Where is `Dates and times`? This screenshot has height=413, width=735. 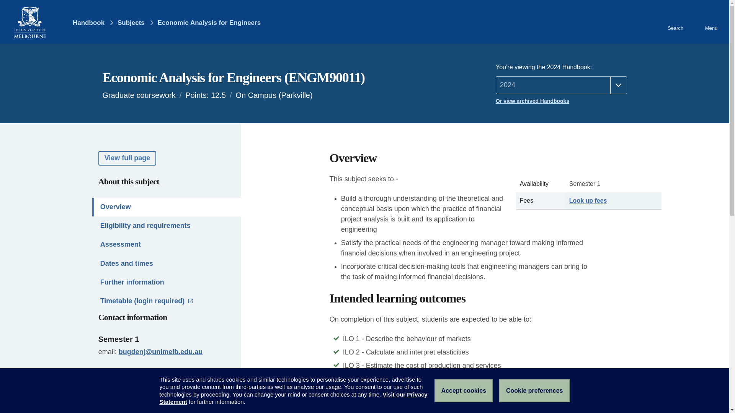
Dates and times is located at coordinates (167, 263).